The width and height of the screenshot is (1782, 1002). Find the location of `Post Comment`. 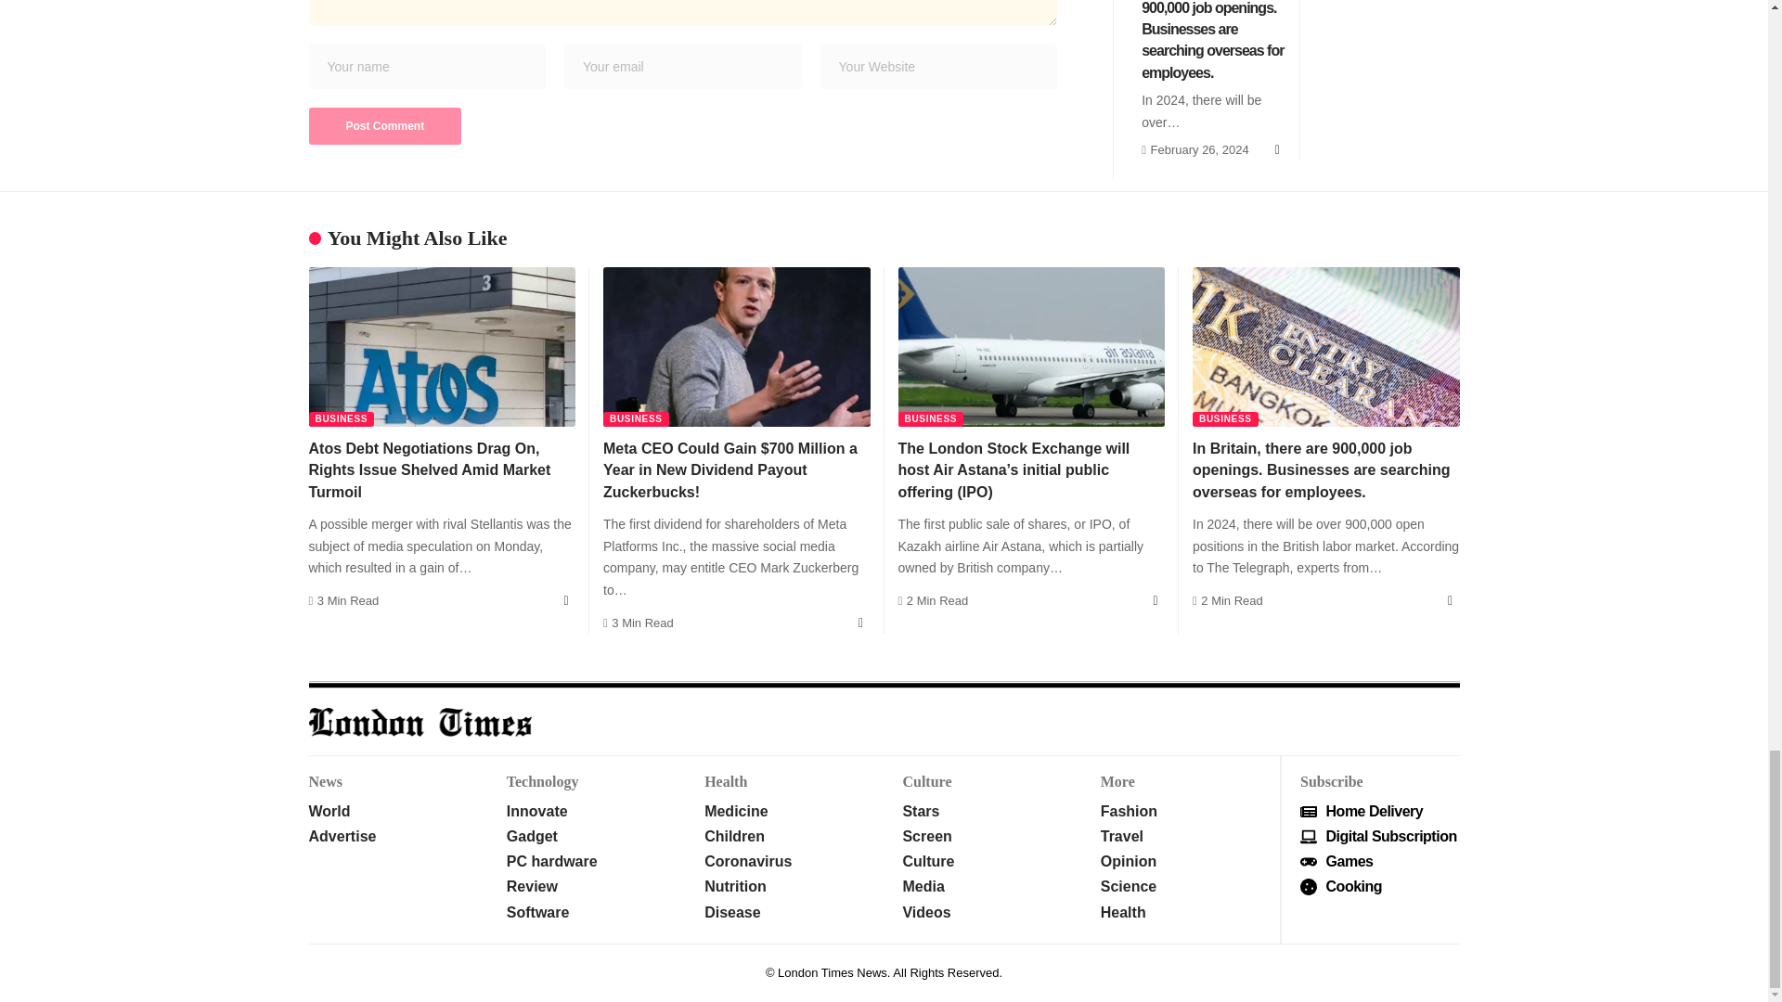

Post Comment is located at coordinates (384, 125).